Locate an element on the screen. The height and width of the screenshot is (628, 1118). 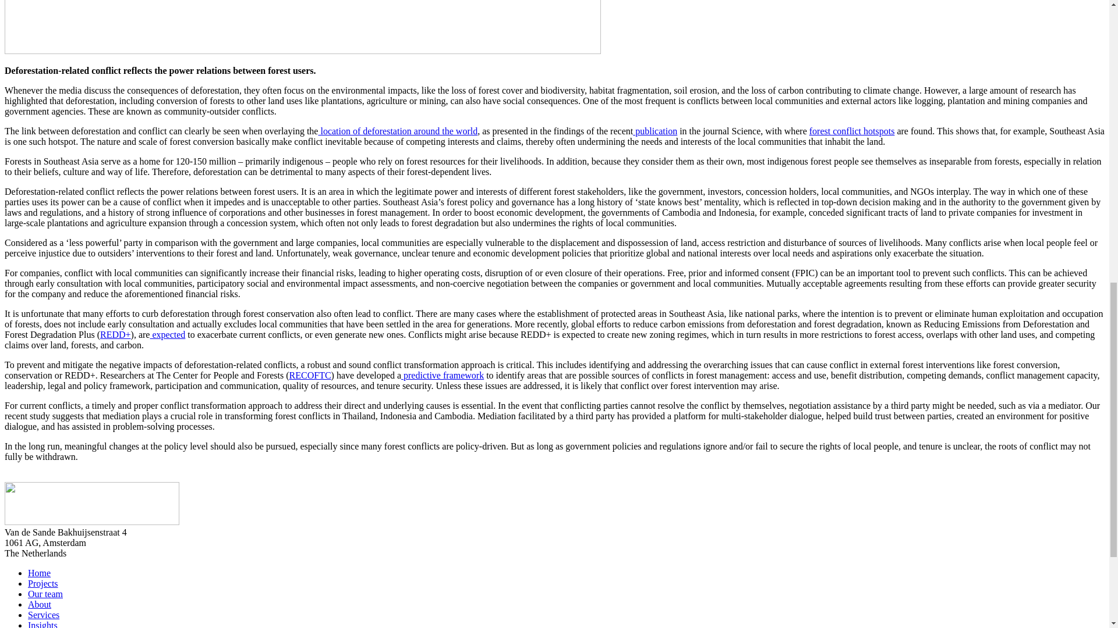
expected is located at coordinates (168, 335).